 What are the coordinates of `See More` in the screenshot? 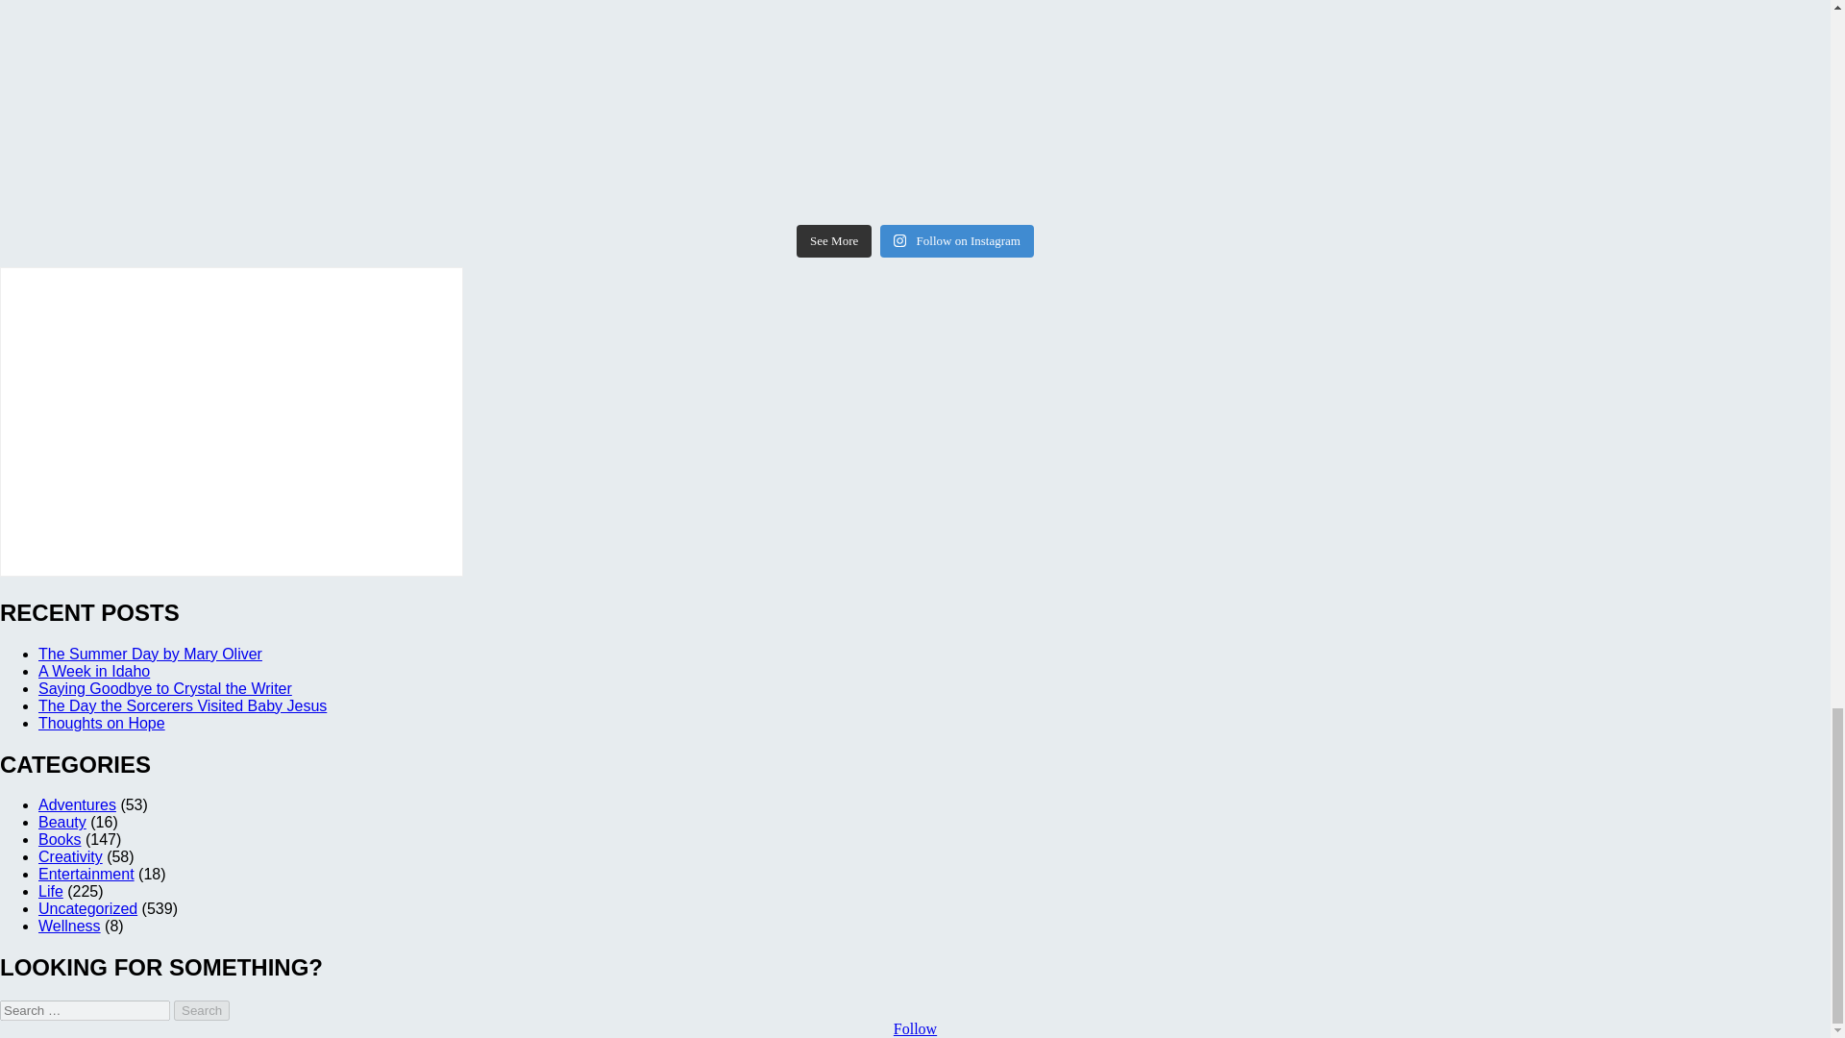 It's located at (834, 240).